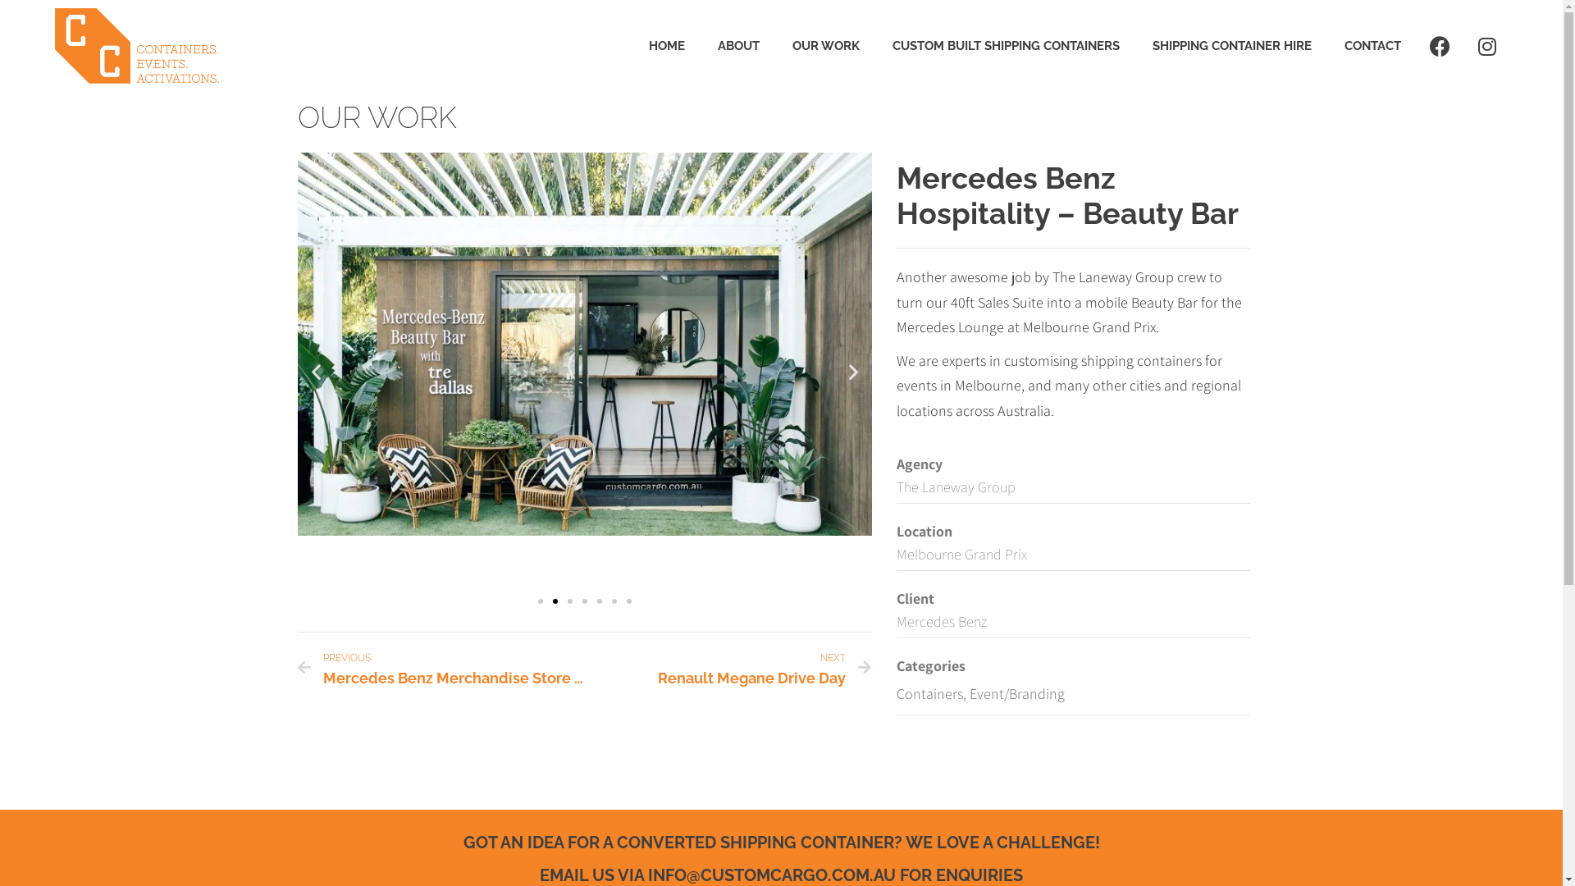  What do you see at coordinates (738, 46) in the screenshot?
I see `ABOUT` at bounding box center [738, 46].